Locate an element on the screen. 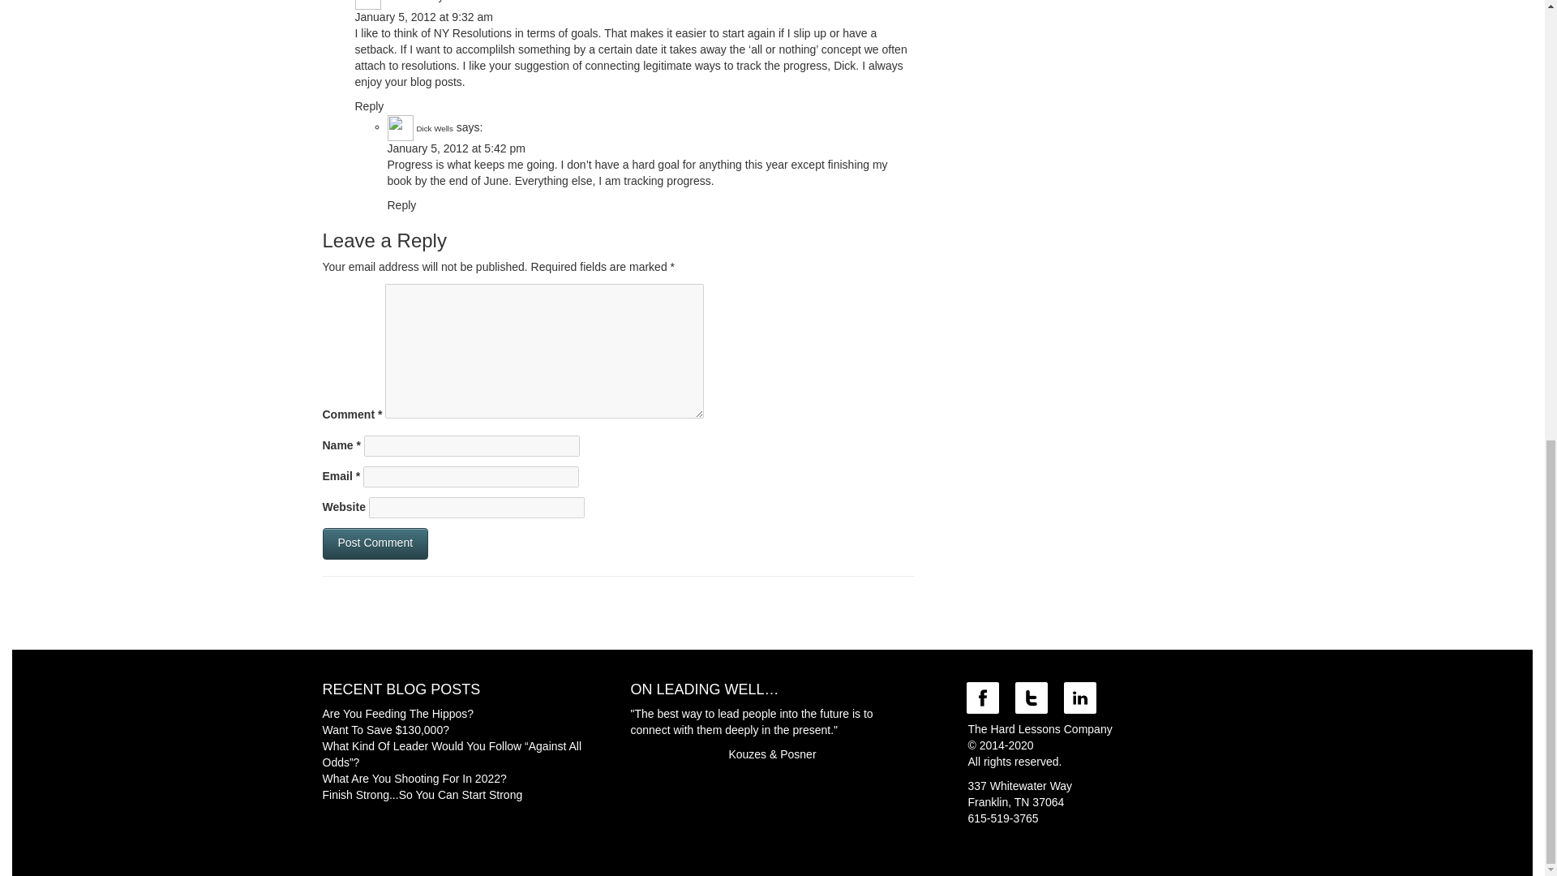 The width and height of the screenshot is (1557, 876). Reply is located at coordinates (402, 205).